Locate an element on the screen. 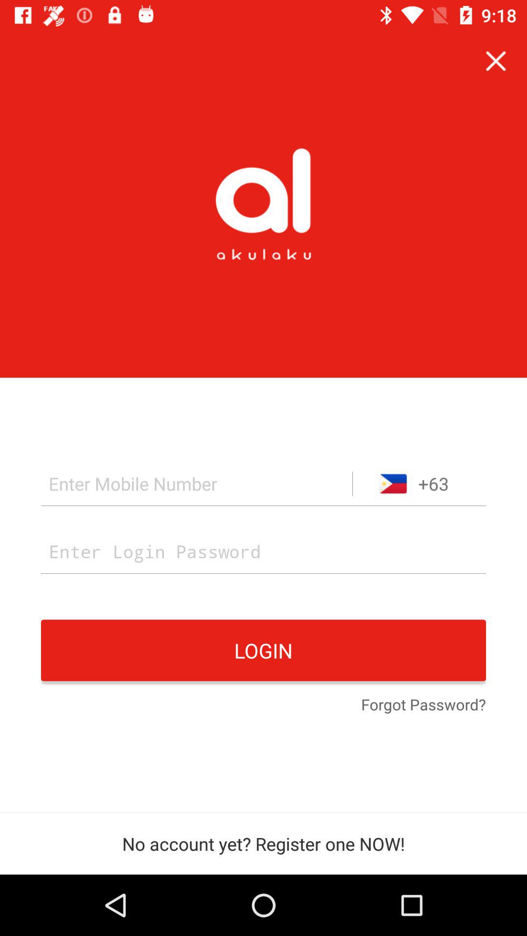 The height and width of the screenshot is (936, 527). turn off the no account yet is located at coordinates (263, 843).